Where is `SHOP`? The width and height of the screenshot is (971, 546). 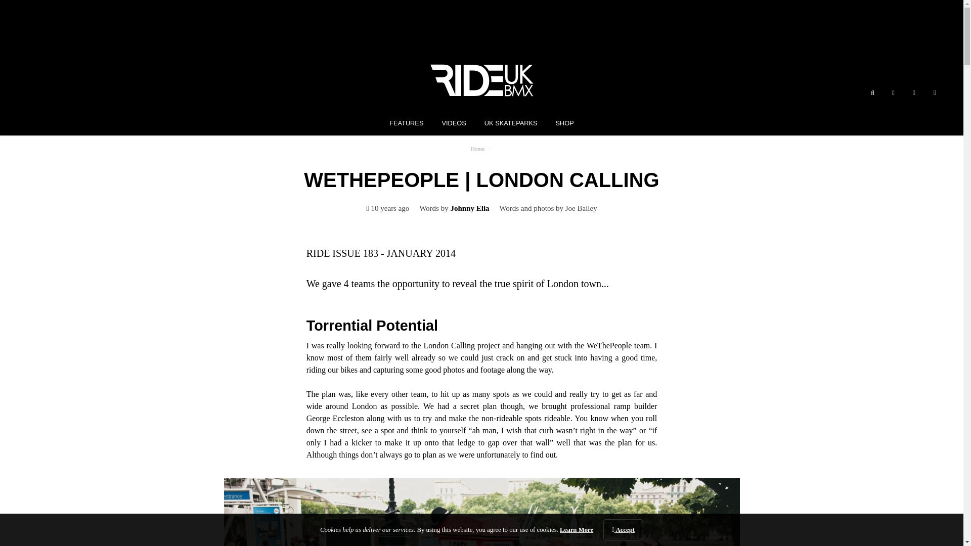 SHOP is located at coordinates (564, 123).